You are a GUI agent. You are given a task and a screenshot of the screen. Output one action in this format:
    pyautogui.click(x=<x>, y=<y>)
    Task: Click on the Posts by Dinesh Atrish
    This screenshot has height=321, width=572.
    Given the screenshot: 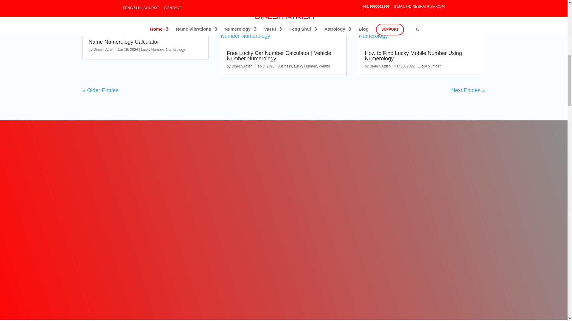 What is the action you would take?
    pyautogui.click(x=242, y=66)
    